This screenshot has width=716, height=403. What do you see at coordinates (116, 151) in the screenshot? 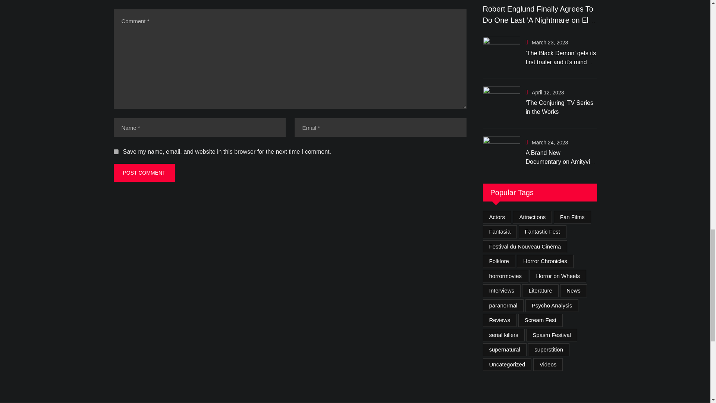
I see `yes` at bounding box center [116, 151].